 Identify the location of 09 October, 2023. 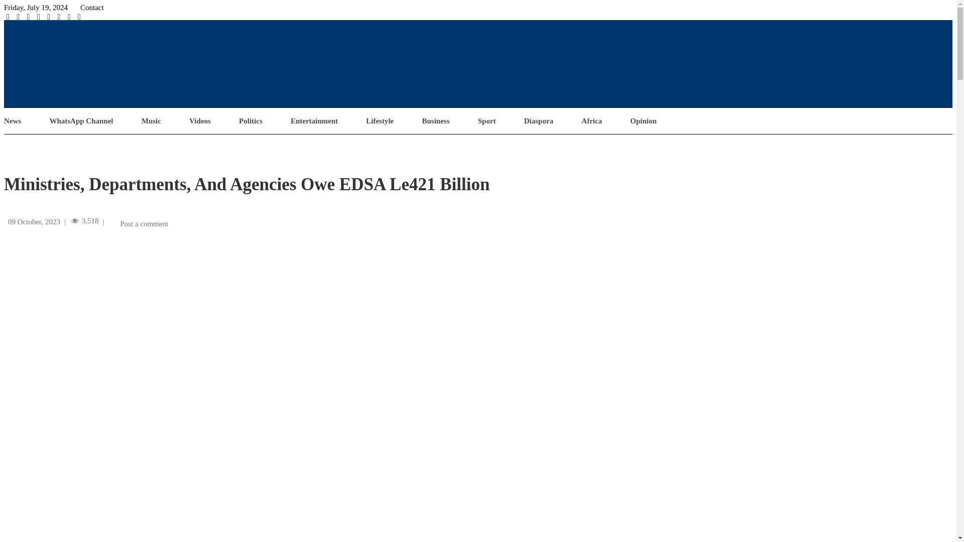
(34, 222).